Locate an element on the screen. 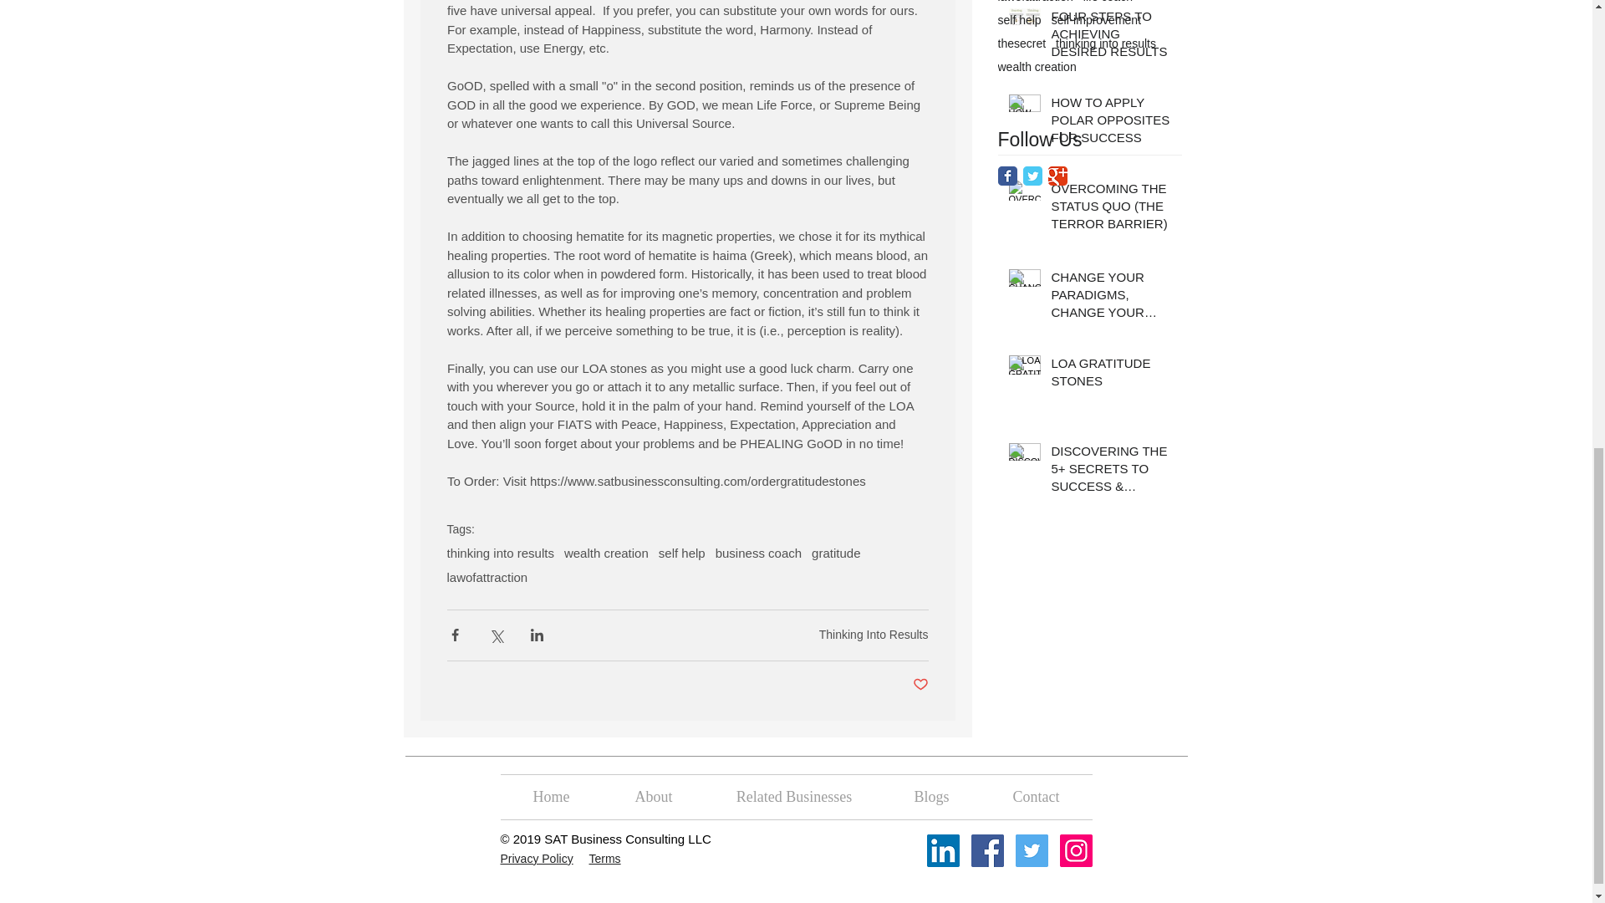 Image resolution: width=1605 pixels, height=903 pixels. self help is located at coordinates (1020, 20).